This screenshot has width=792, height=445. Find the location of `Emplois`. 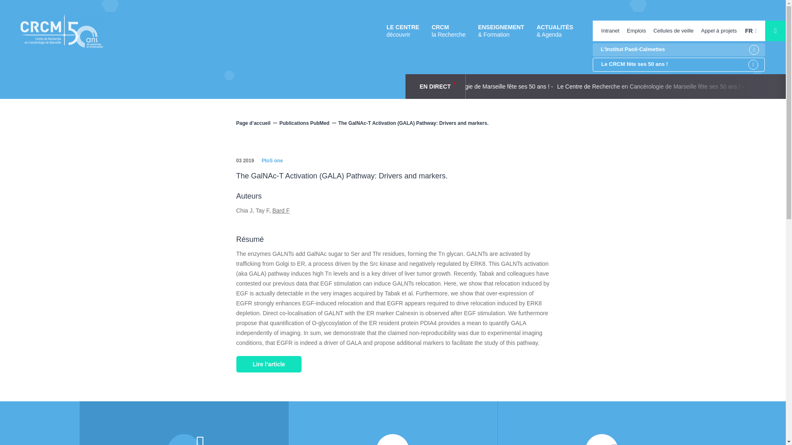

Emplois is located at coordinates (636, 30).